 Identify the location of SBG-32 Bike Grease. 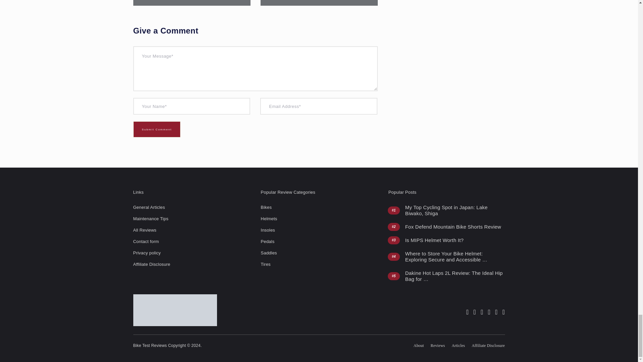
(319, 3).